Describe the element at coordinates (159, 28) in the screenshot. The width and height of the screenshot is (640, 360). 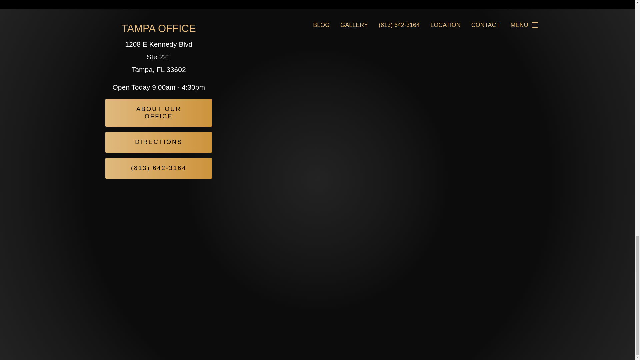
I see `TAMPA OFFICE` at that location.